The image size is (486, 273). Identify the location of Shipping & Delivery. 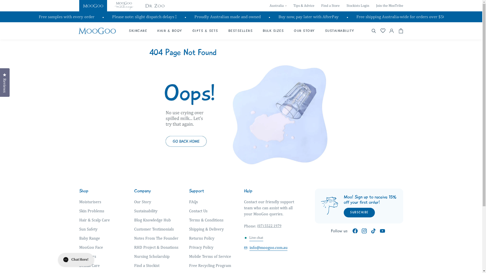
(207, 229).